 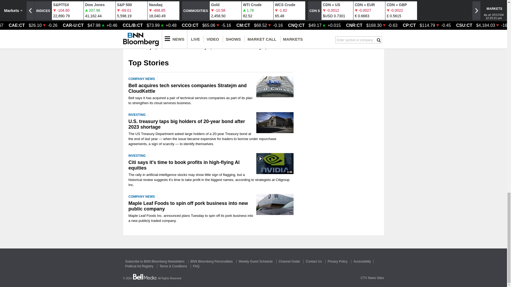 I want to click on Bell signage, so click(x=275, y=87).